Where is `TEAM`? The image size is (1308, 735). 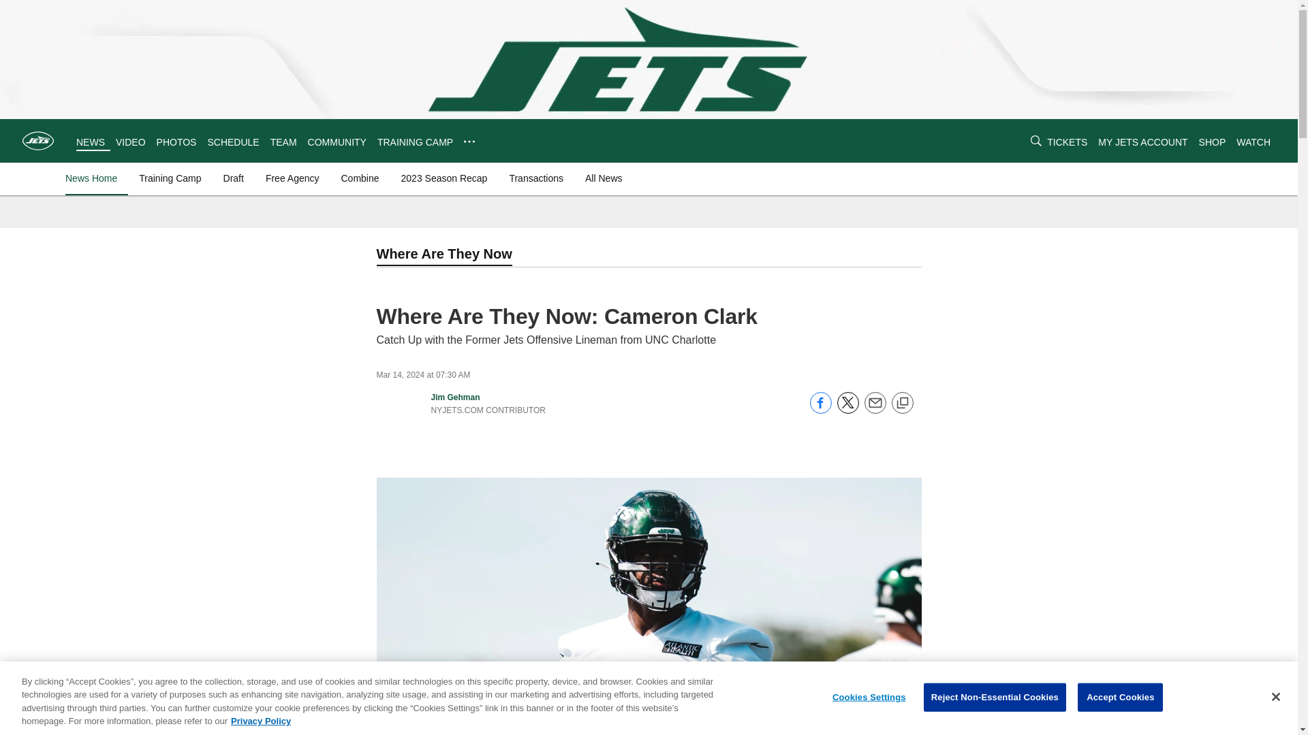
TEAM is located at coordinates (283, 142).